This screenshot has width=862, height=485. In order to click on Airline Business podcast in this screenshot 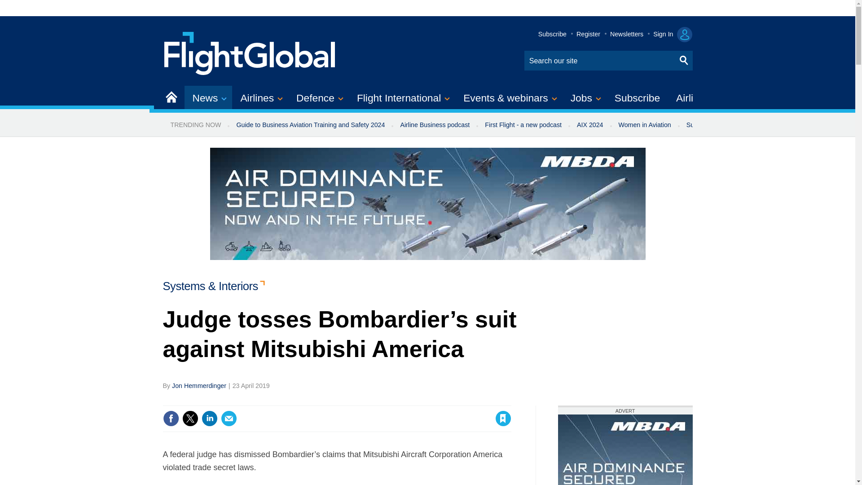, I will do `click(435, 125)`.